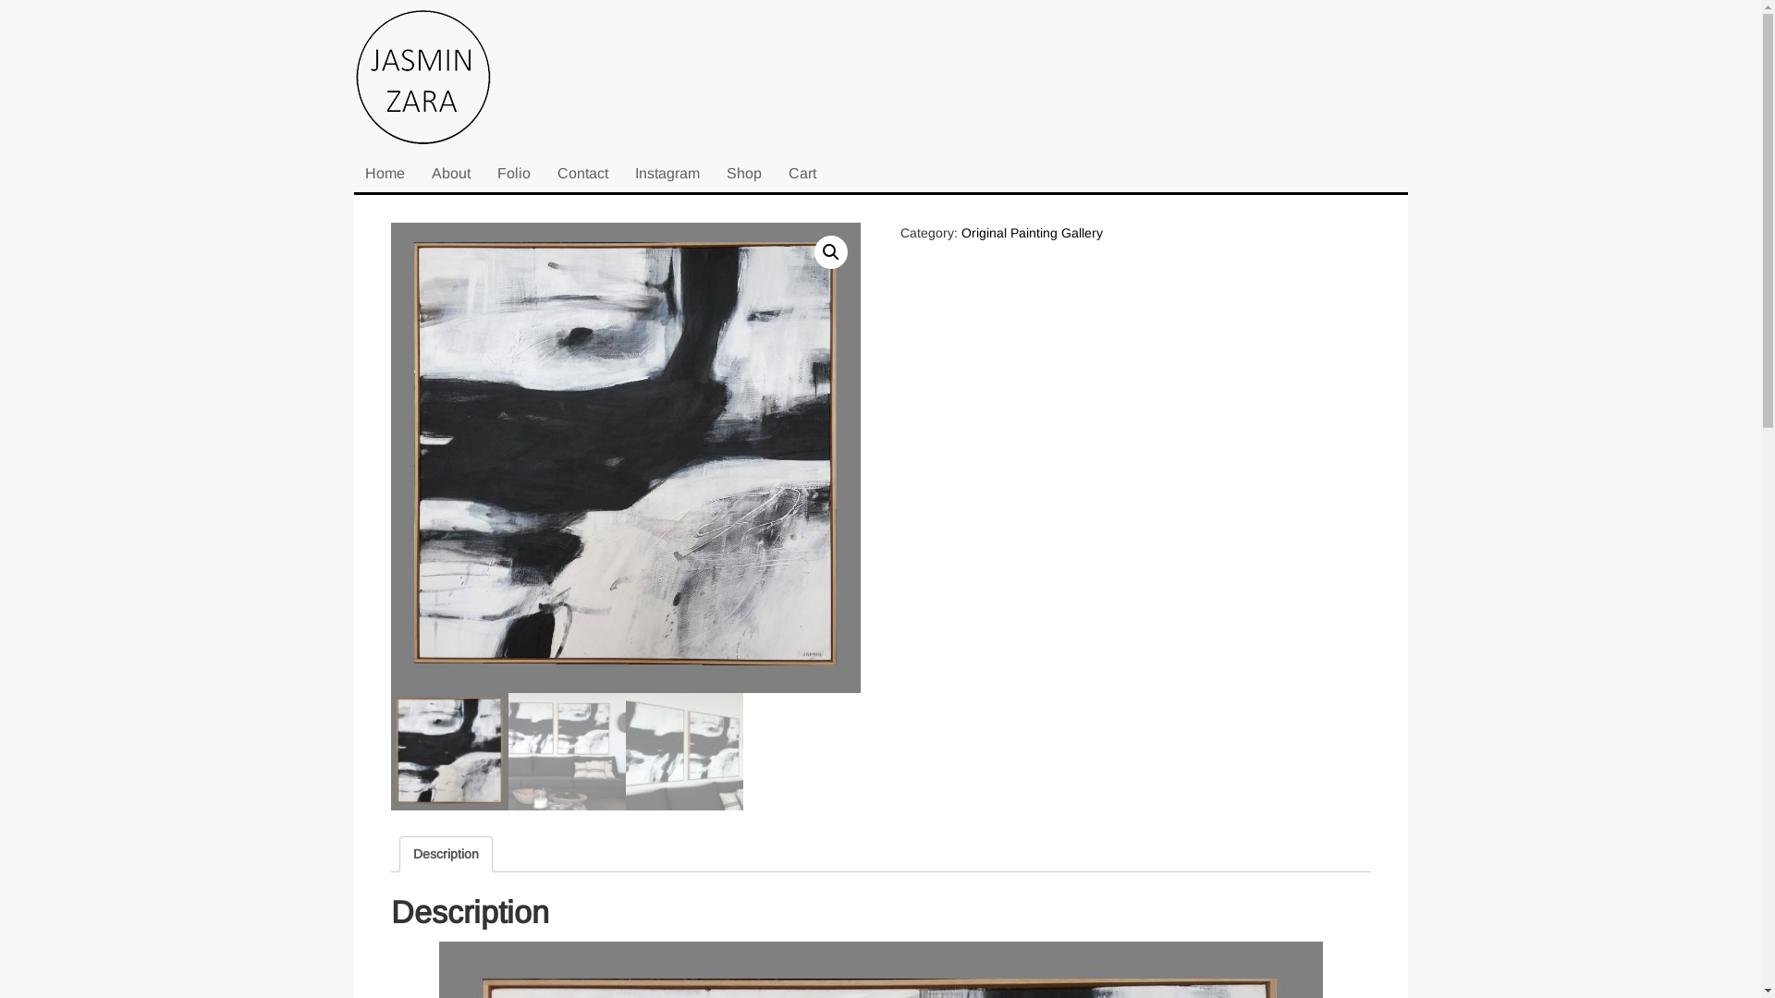  Describe the element at coordinates (446, 854) in the screenshot. I see `Description` at that location.